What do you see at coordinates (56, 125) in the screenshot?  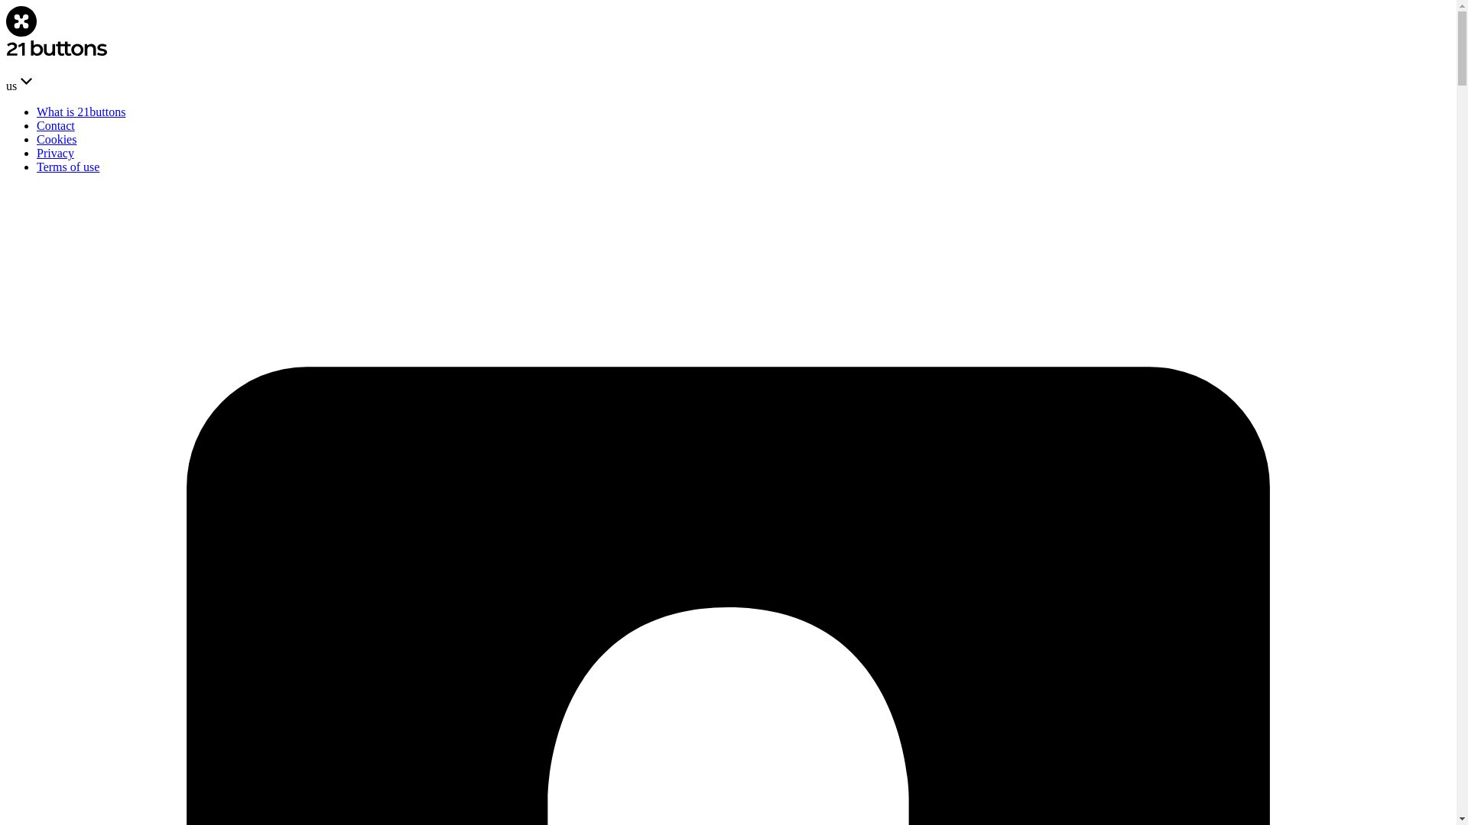 I see `Contact` at bounding box center [56, 125].